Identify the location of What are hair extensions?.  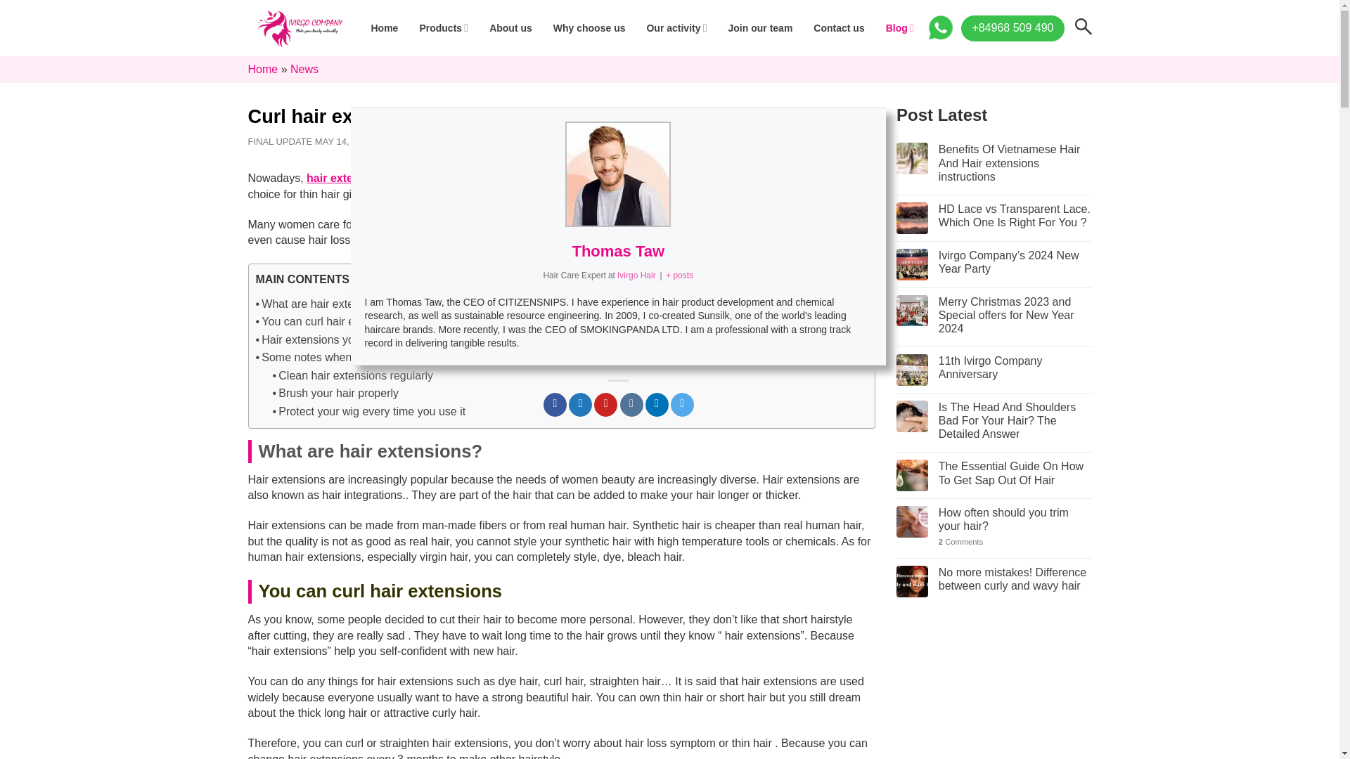
(324, 304).